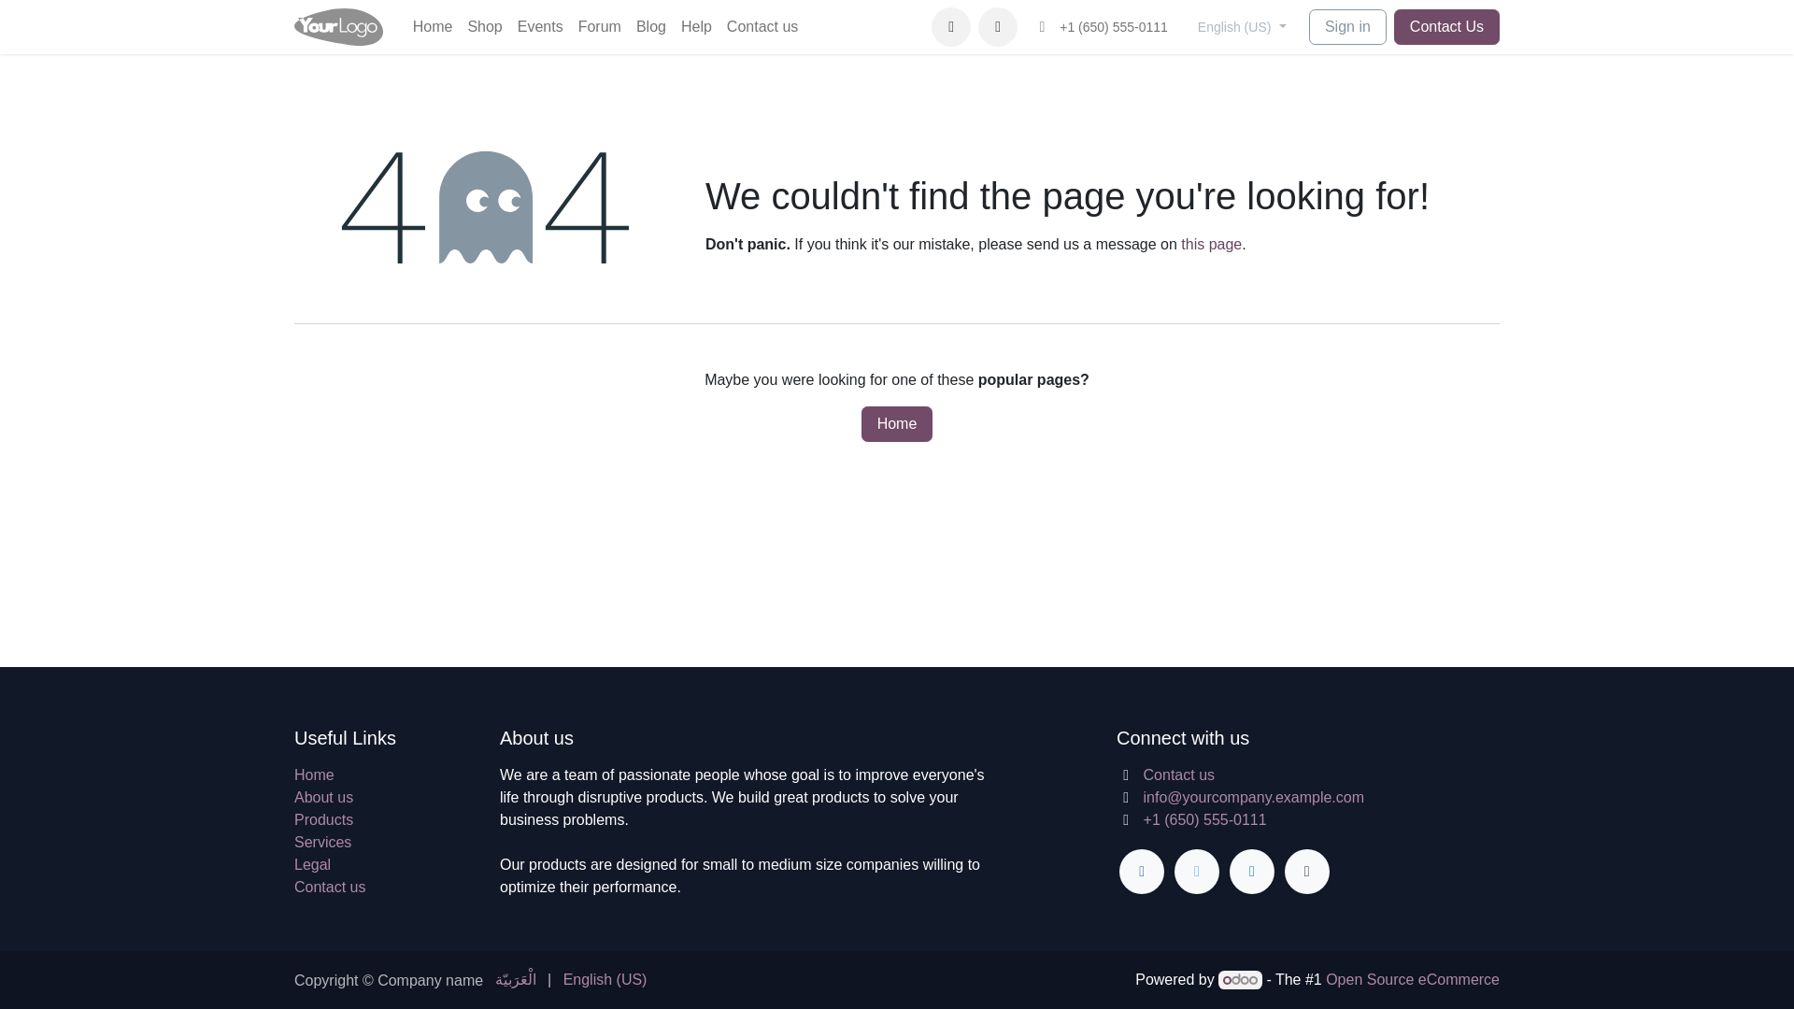 Image resolution: width=1794 pixels, height=1009 pixels. I want to click on this page, so click(1211, 244).